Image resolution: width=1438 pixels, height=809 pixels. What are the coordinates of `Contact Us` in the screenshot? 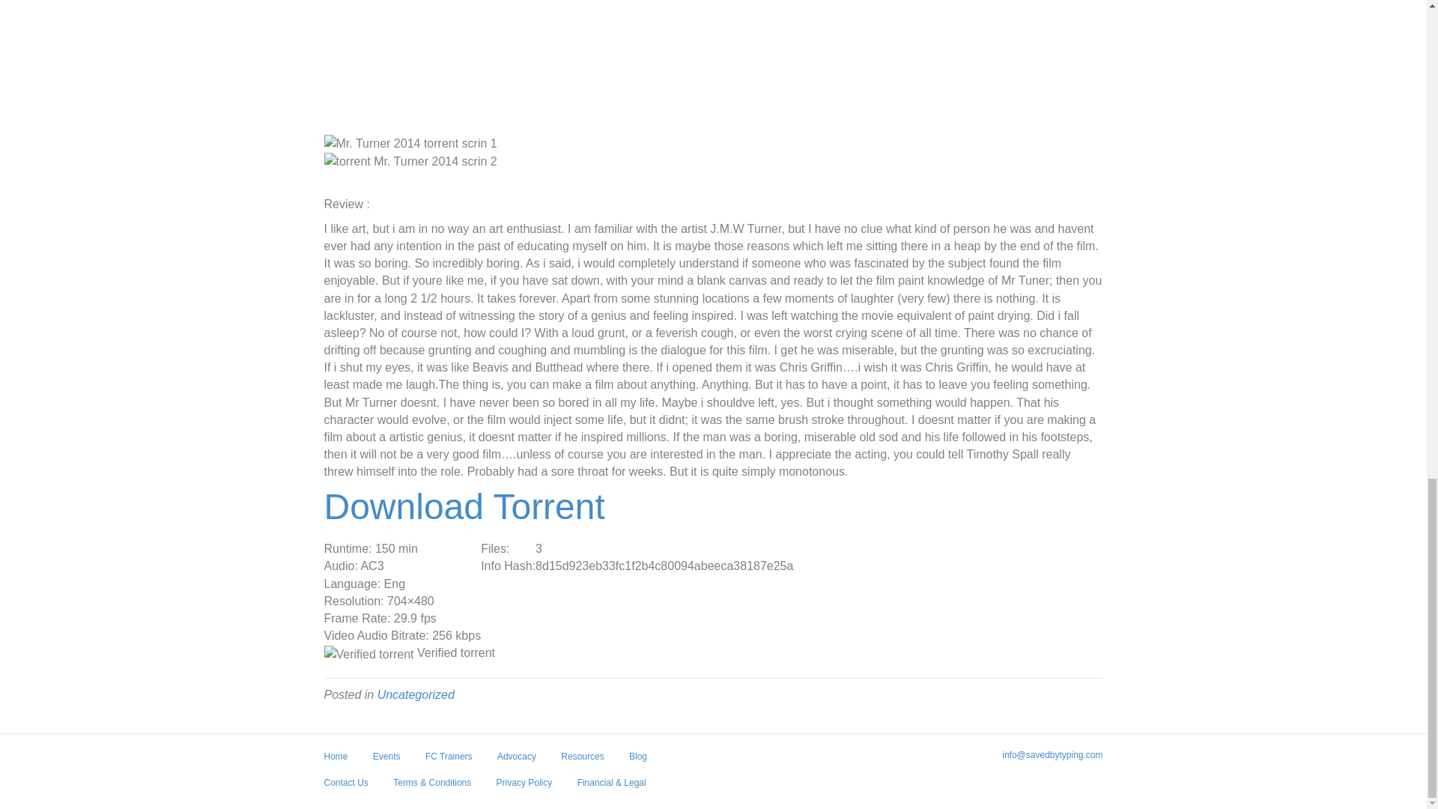 It's located at (346, 788).